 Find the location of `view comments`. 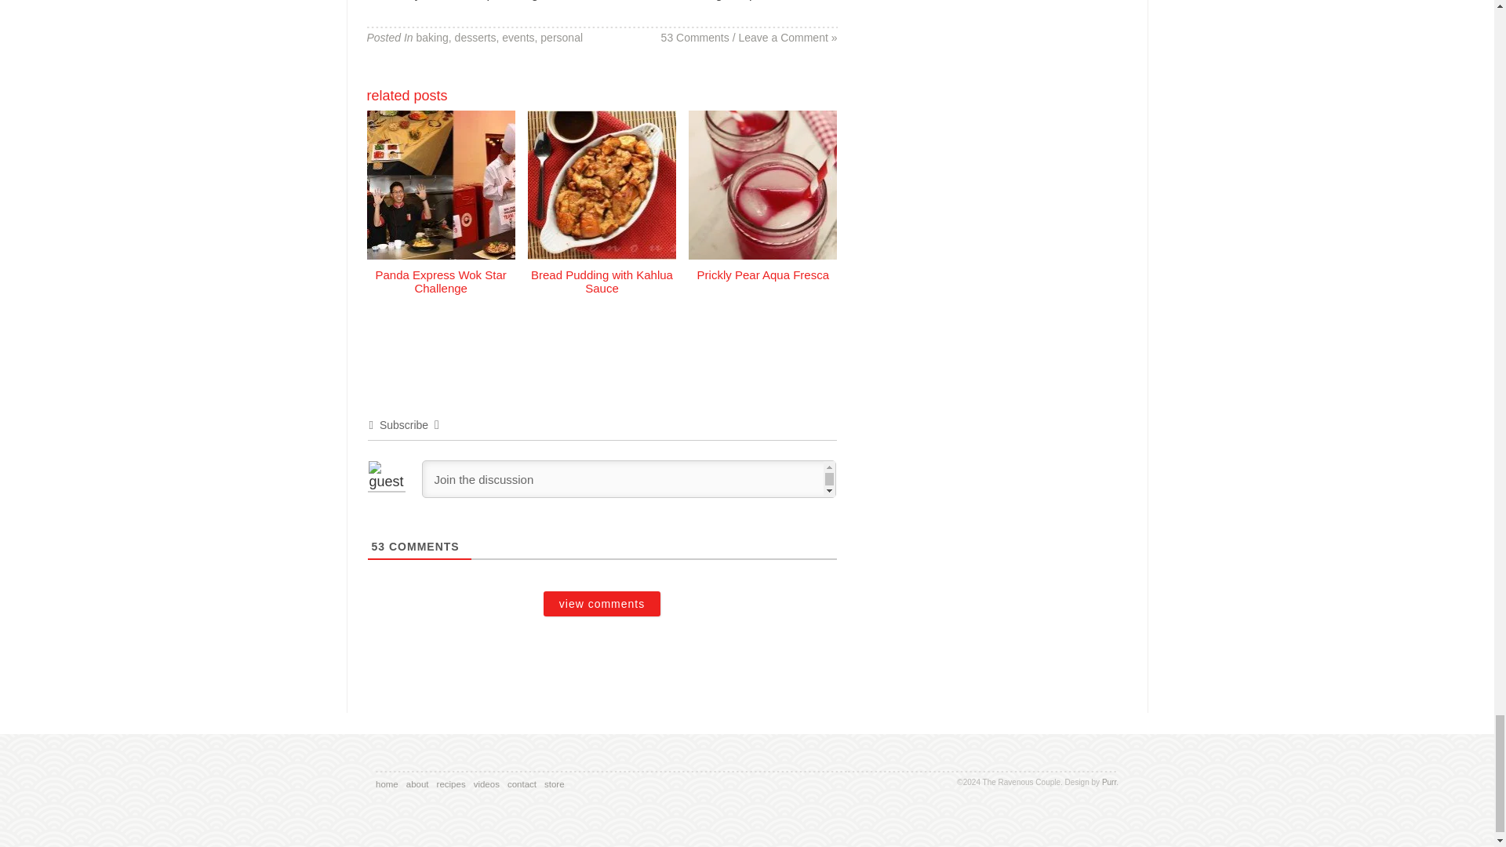

view comments is located at coordinates (602, 604).